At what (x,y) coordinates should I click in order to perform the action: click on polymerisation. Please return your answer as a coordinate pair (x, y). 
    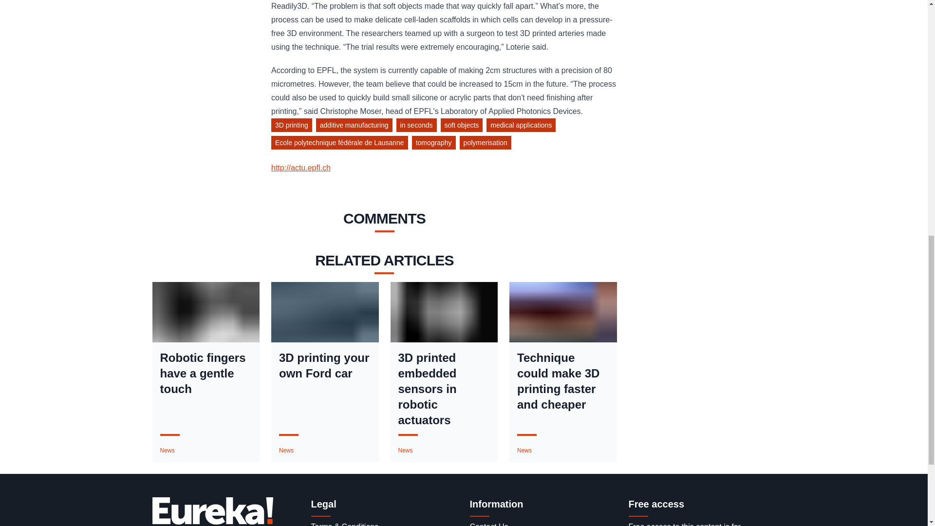
    Looking at the image, I should click on (487, 144).